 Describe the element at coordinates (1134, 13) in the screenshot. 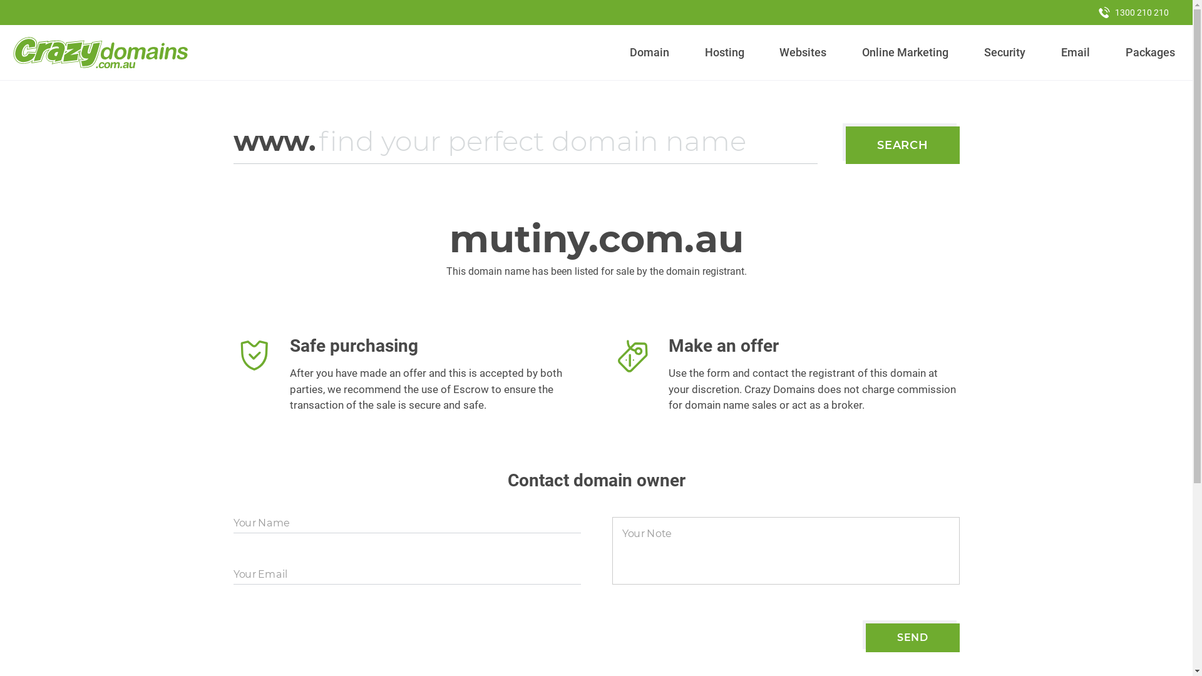

I see `1300 210 210` at that location.